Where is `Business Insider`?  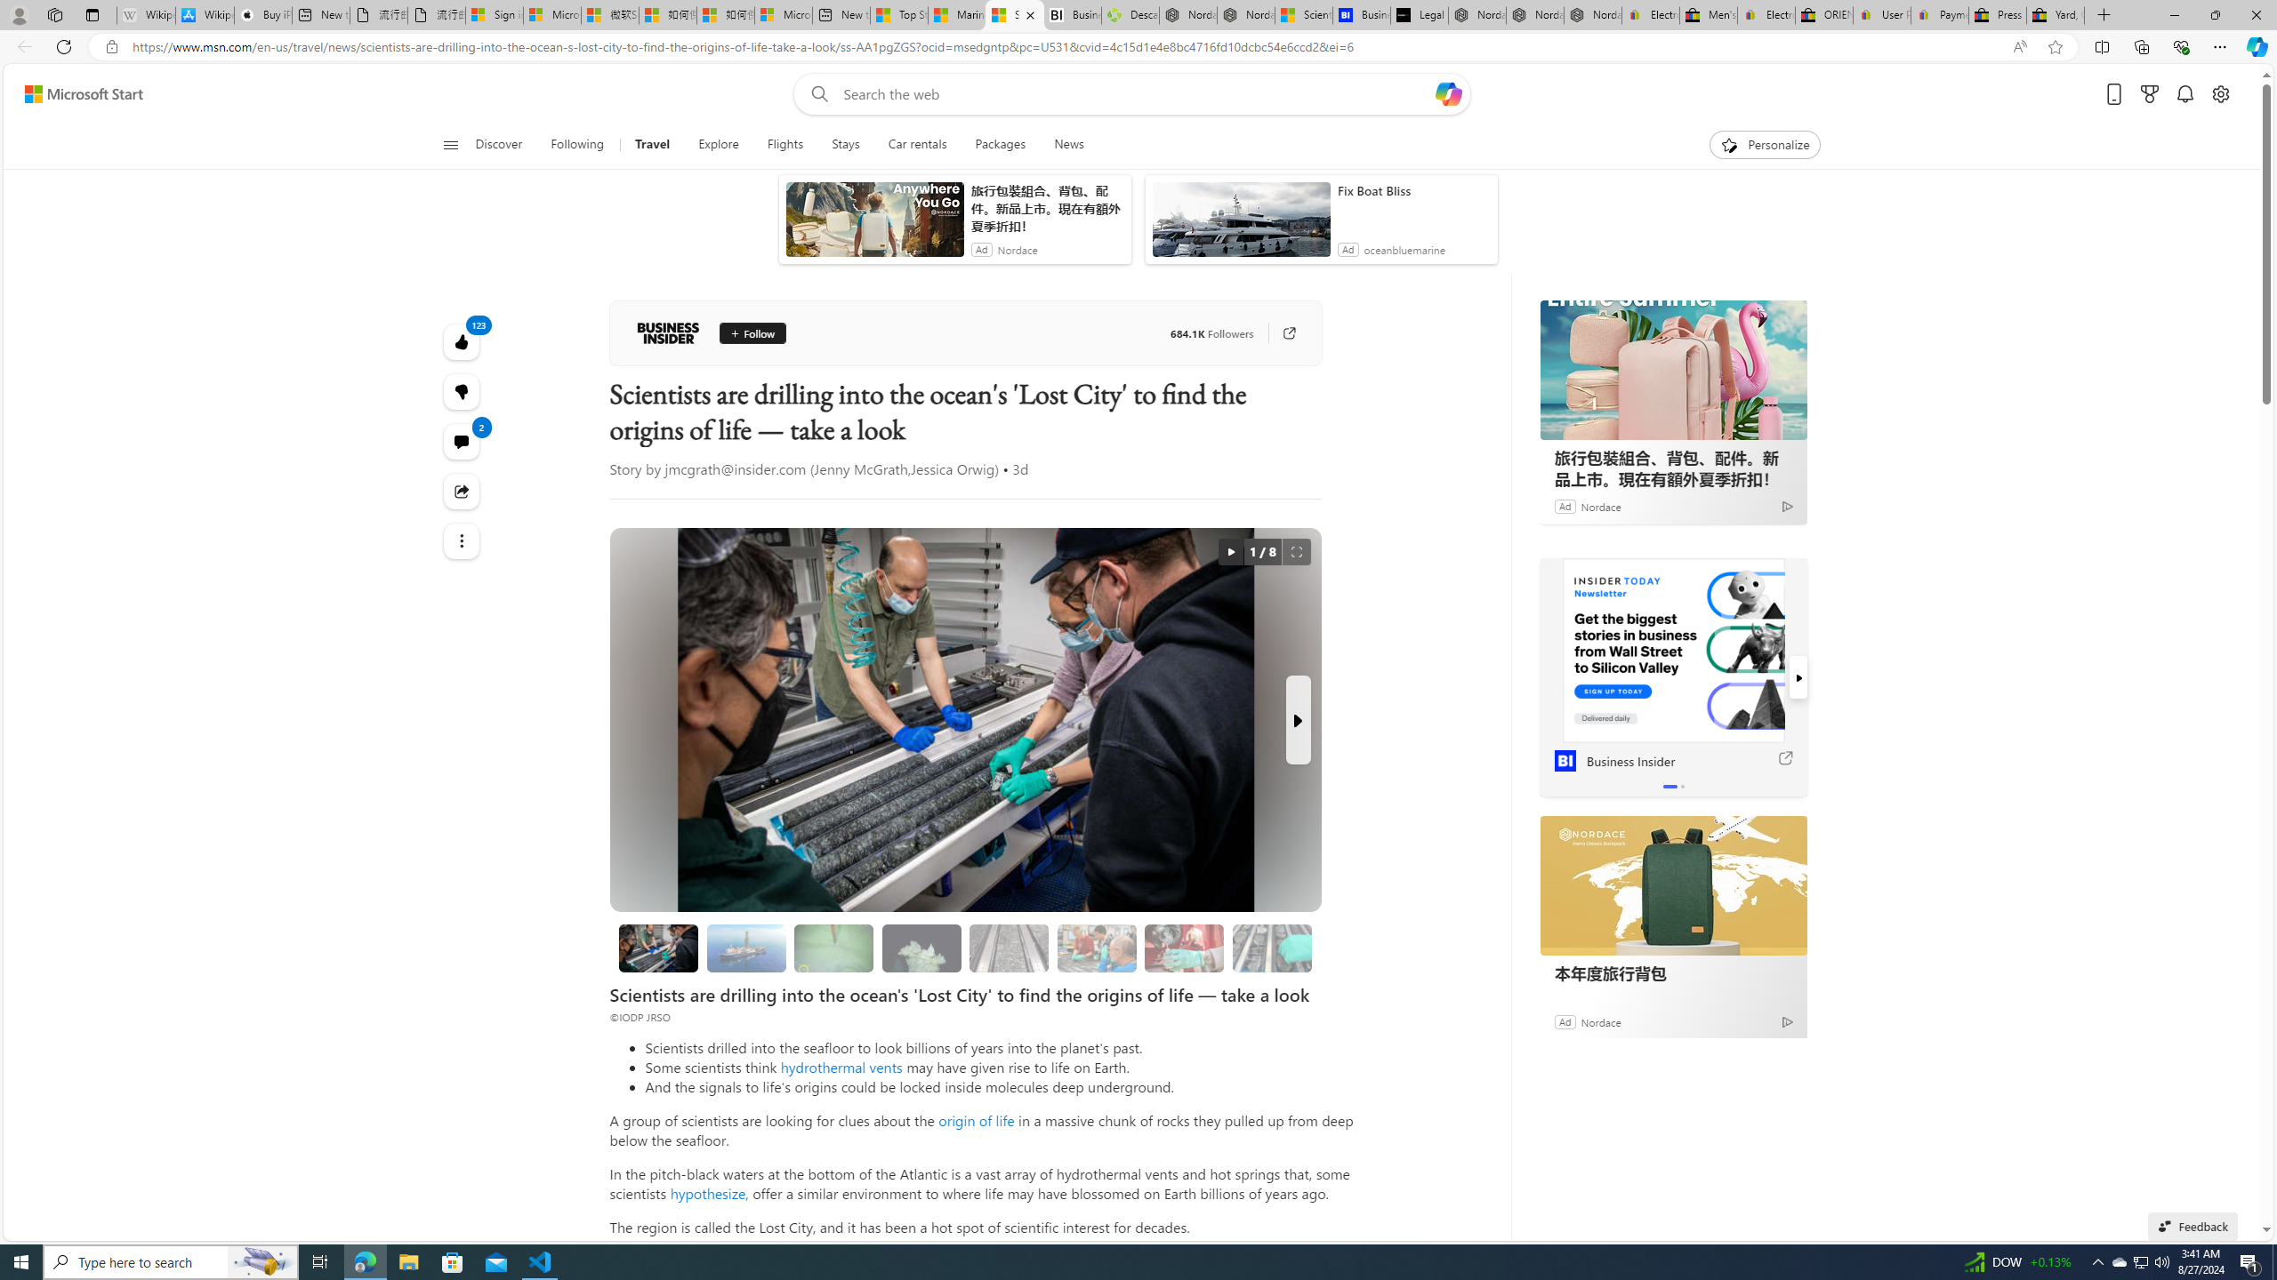
Business Insider is located at coordinates (1673, 651).